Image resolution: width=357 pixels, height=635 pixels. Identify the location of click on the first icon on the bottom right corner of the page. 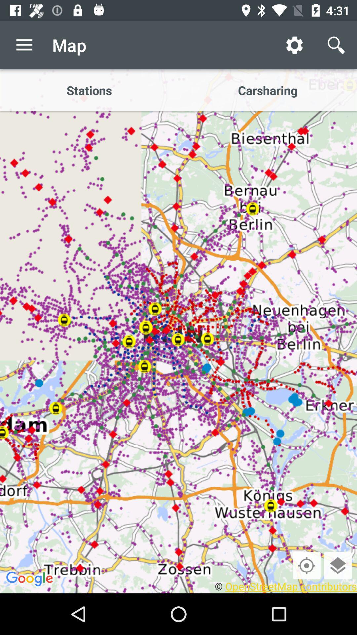
(306, 566).